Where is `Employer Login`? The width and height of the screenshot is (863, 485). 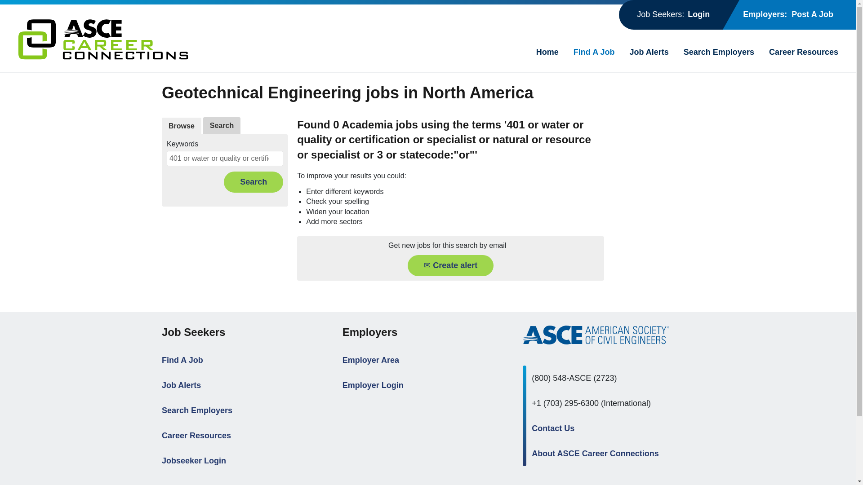 Employer Login is located at coordinates (373, 385).